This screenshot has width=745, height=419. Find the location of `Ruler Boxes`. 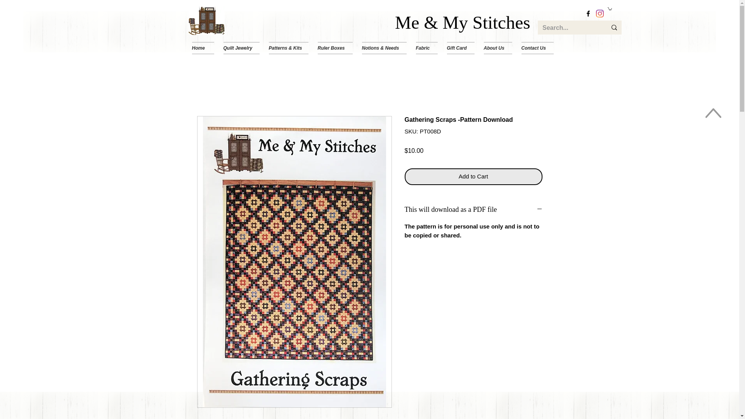

Ruler Boxes is located at coordinates (334, 48).